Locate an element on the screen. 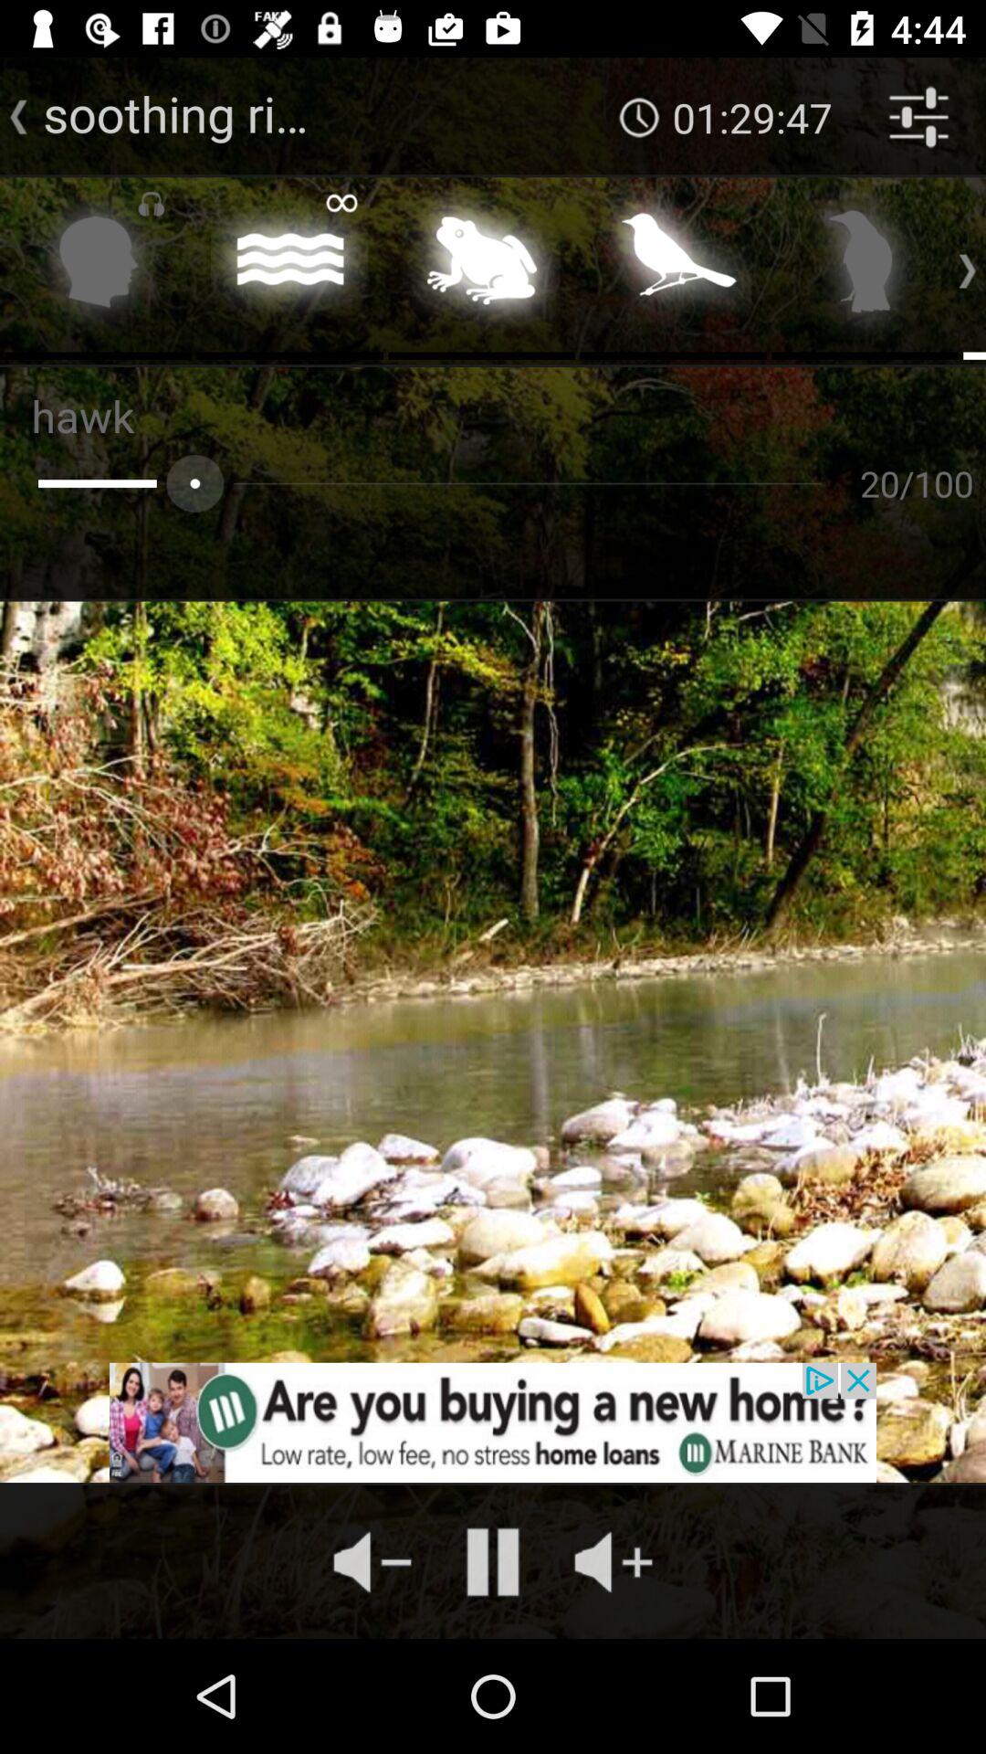 The height and width of the screenshot is (1754, 986). switch frog sound is located at coordinates (482, 267).